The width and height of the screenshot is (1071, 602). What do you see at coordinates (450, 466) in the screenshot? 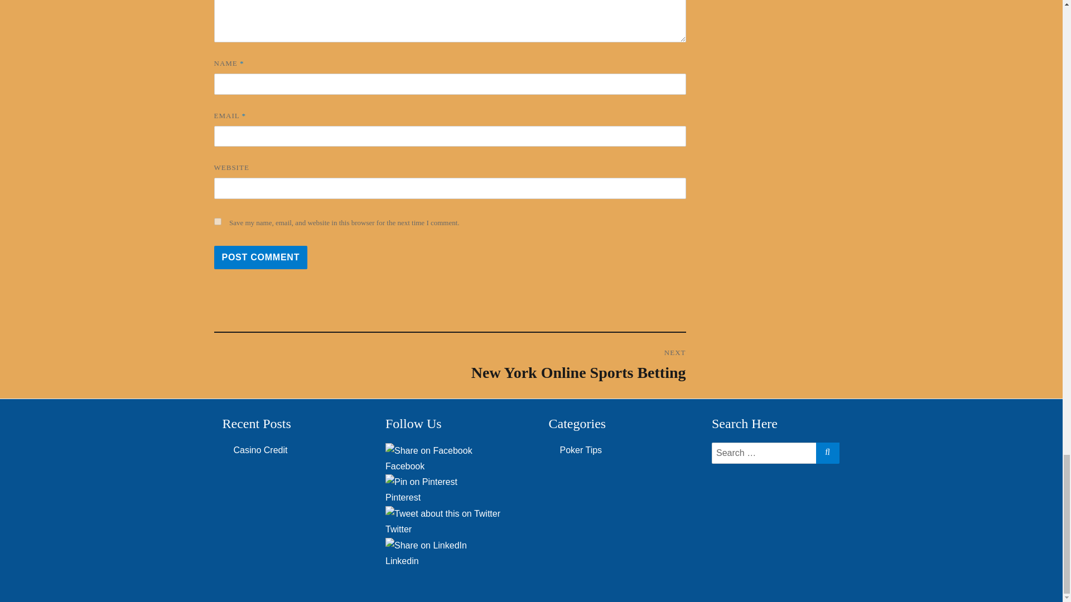
I see `Facebook` at bounding box center [450, 466].